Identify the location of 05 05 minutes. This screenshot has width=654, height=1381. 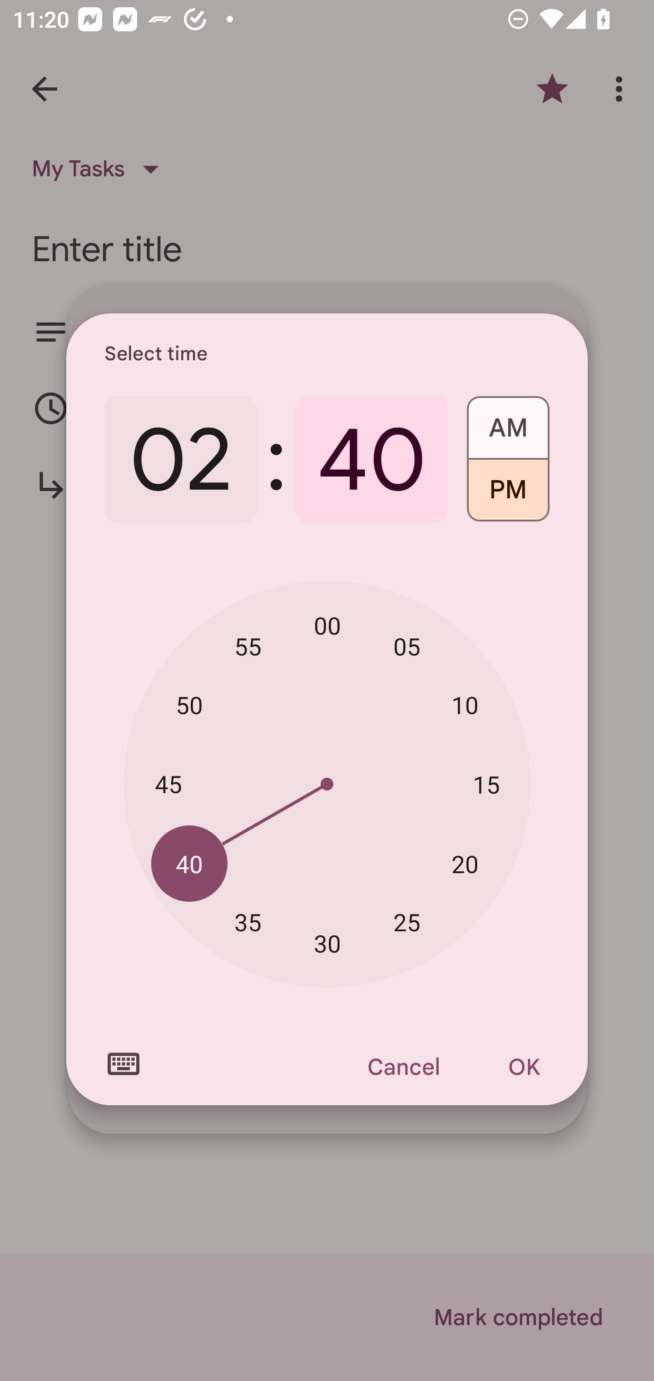
(407, 646).